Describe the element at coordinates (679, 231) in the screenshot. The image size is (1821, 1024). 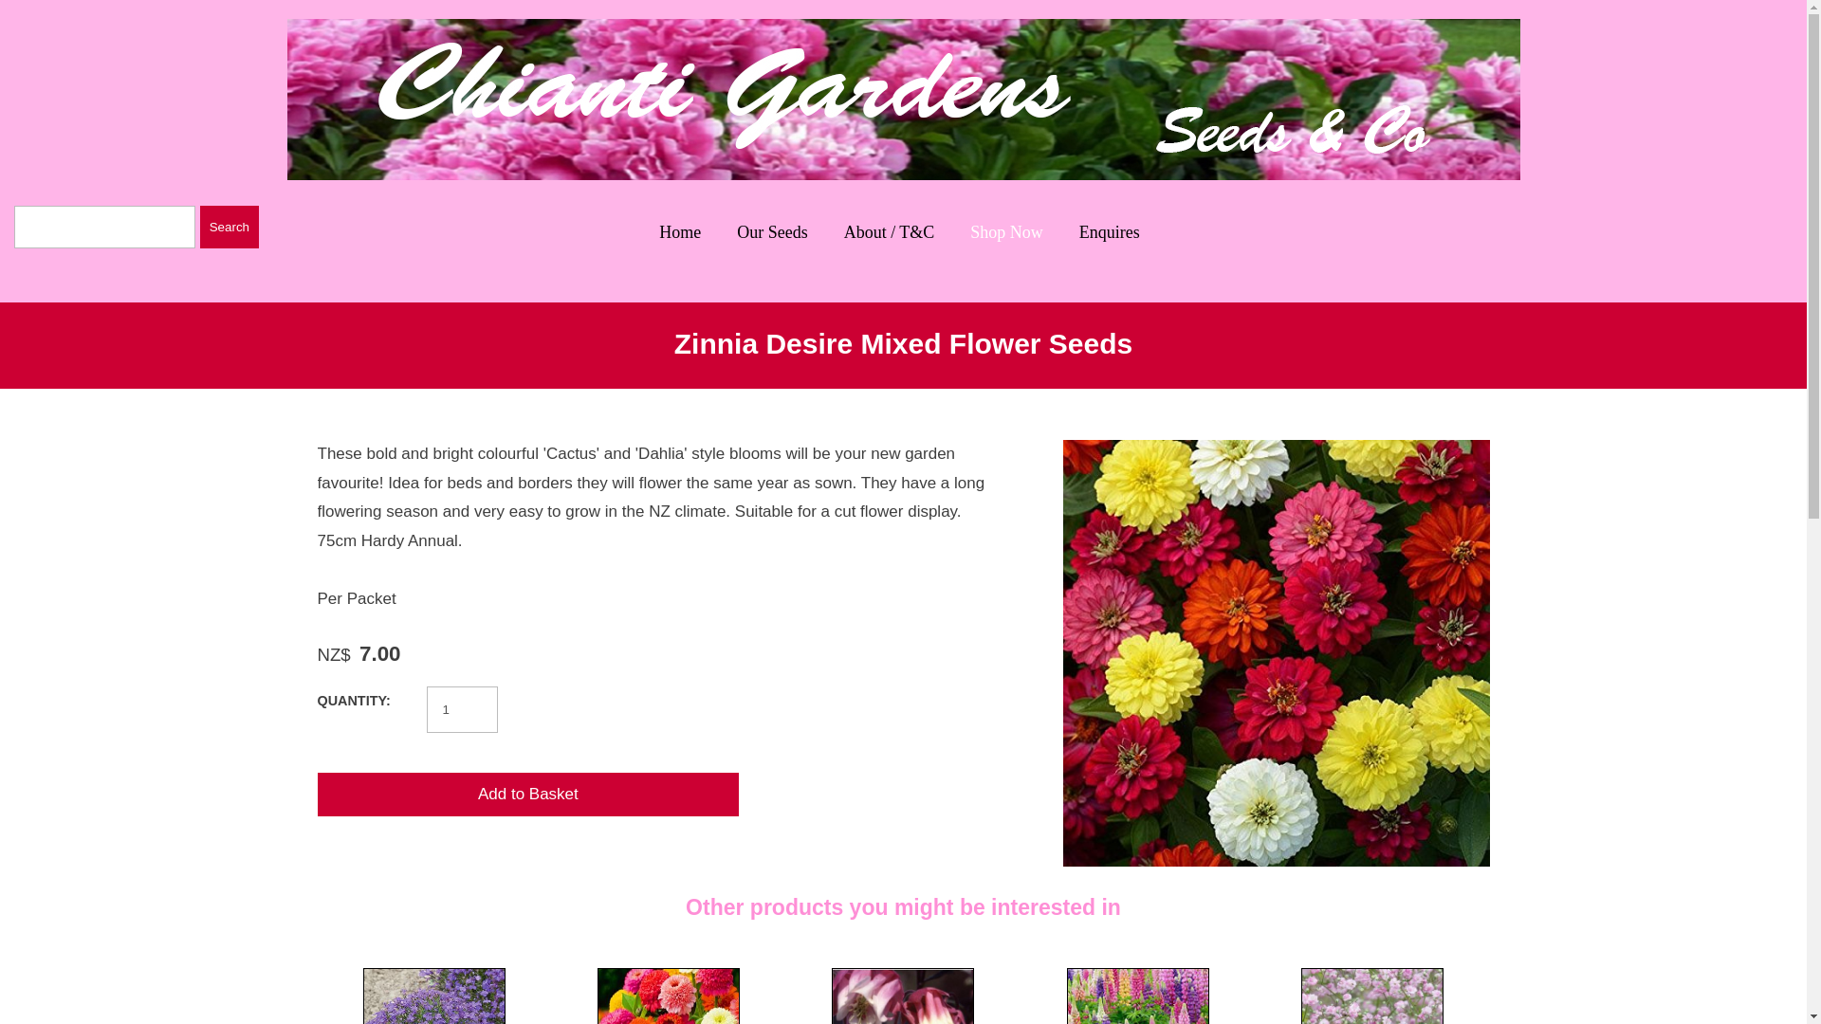
I see `Home` at that location.